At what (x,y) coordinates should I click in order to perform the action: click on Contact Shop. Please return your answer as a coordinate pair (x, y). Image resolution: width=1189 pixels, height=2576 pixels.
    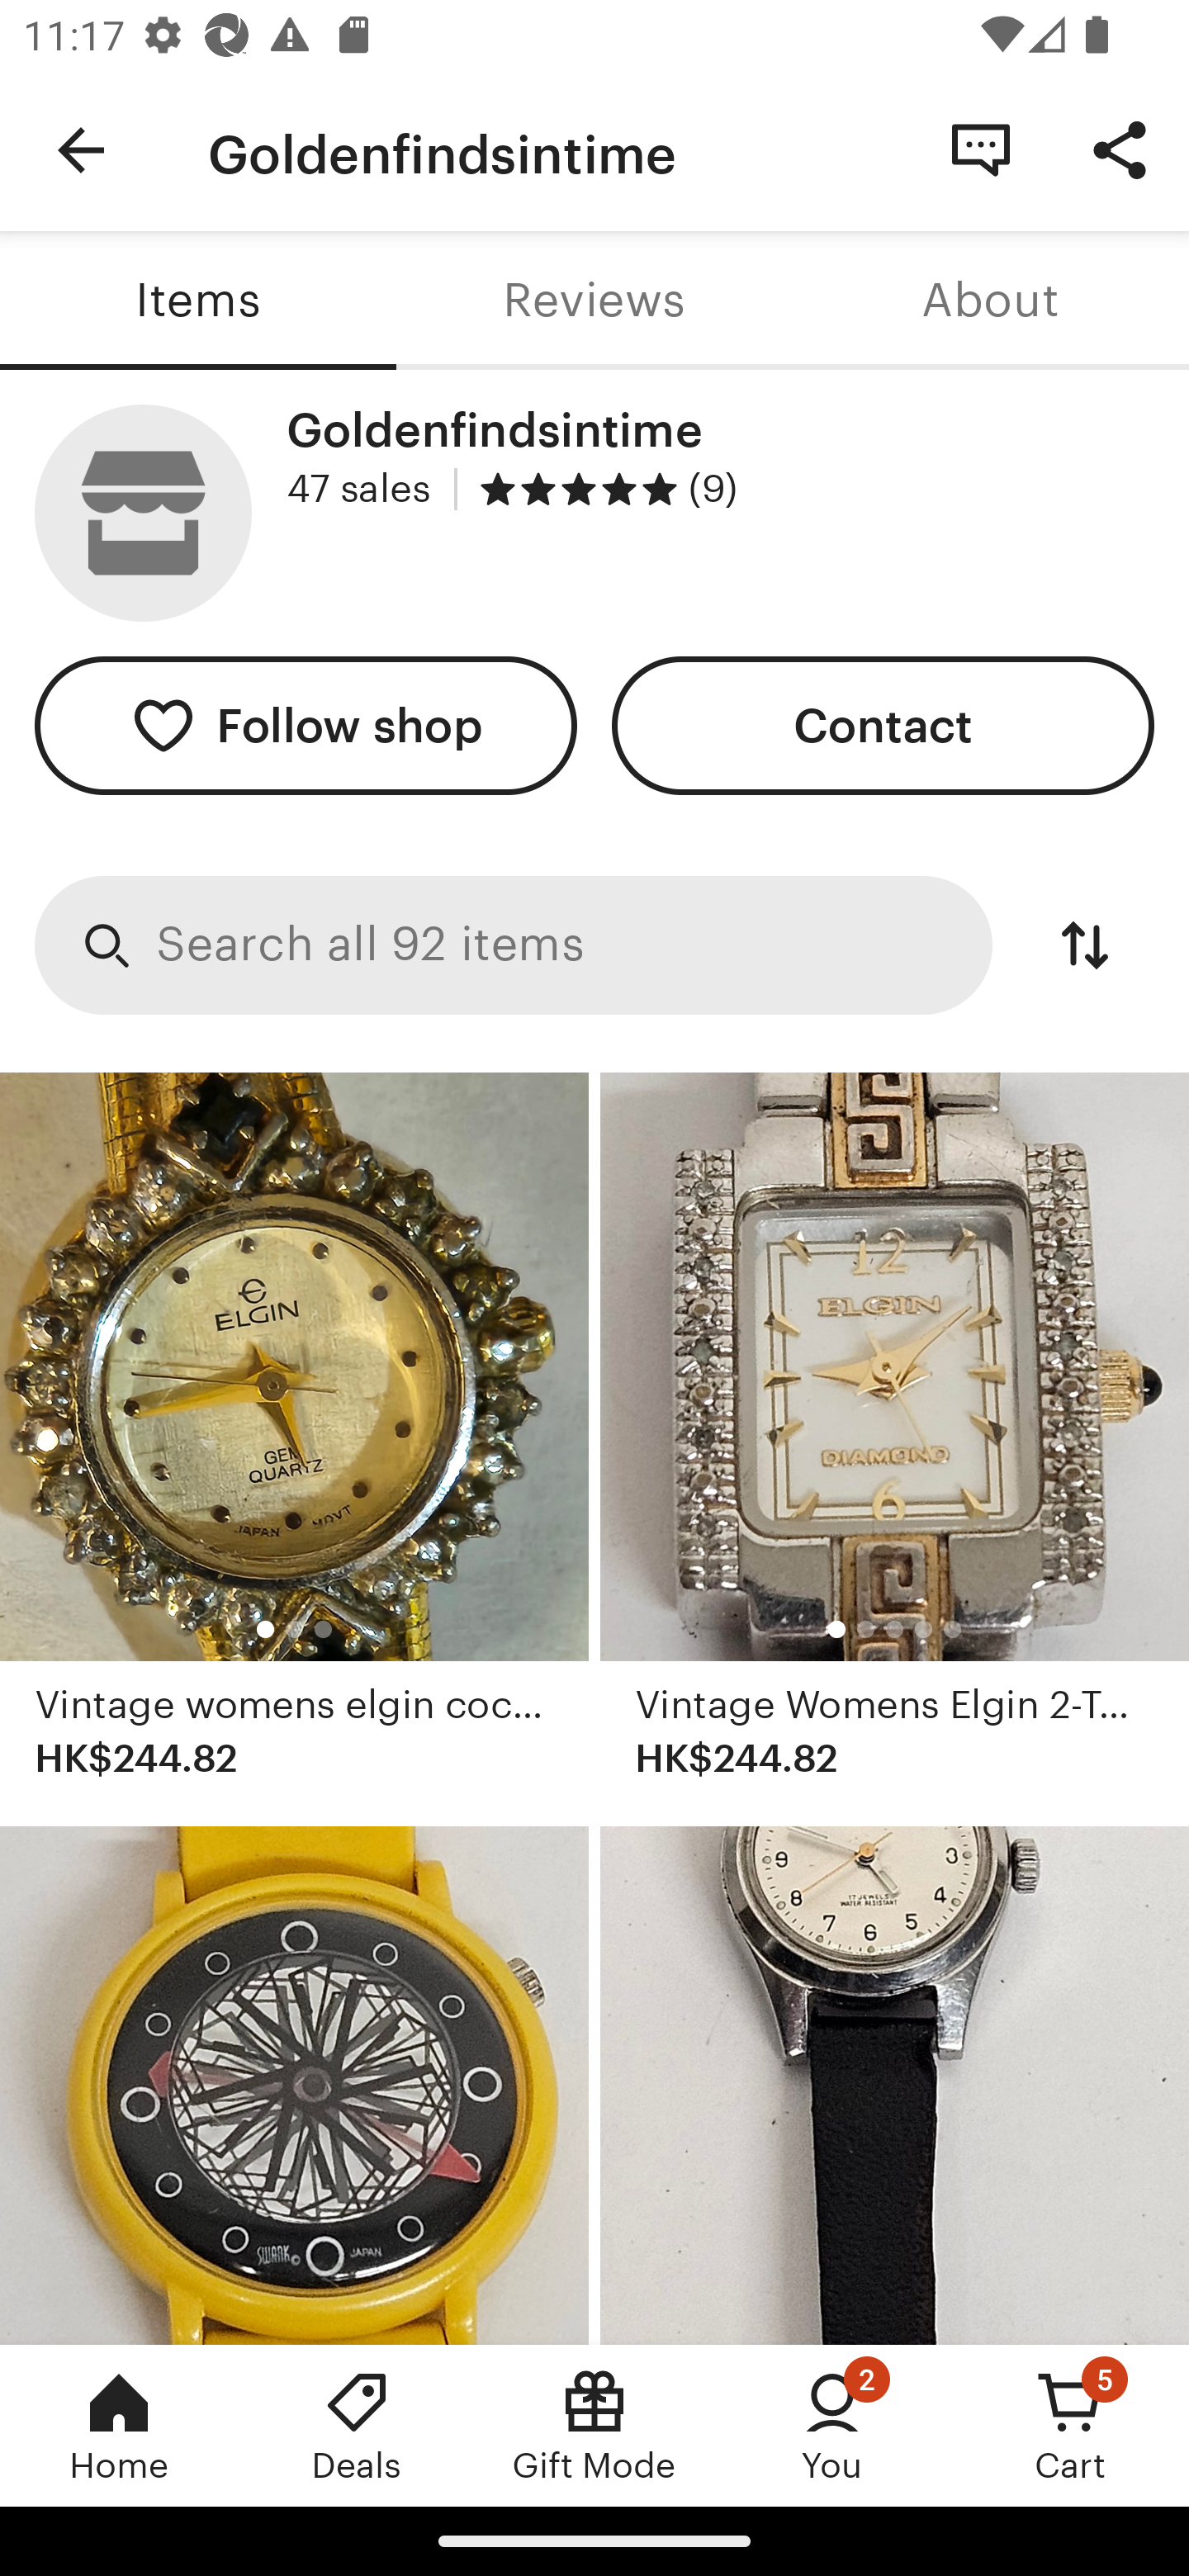
    Looking at the image, I should click on (981, 149).